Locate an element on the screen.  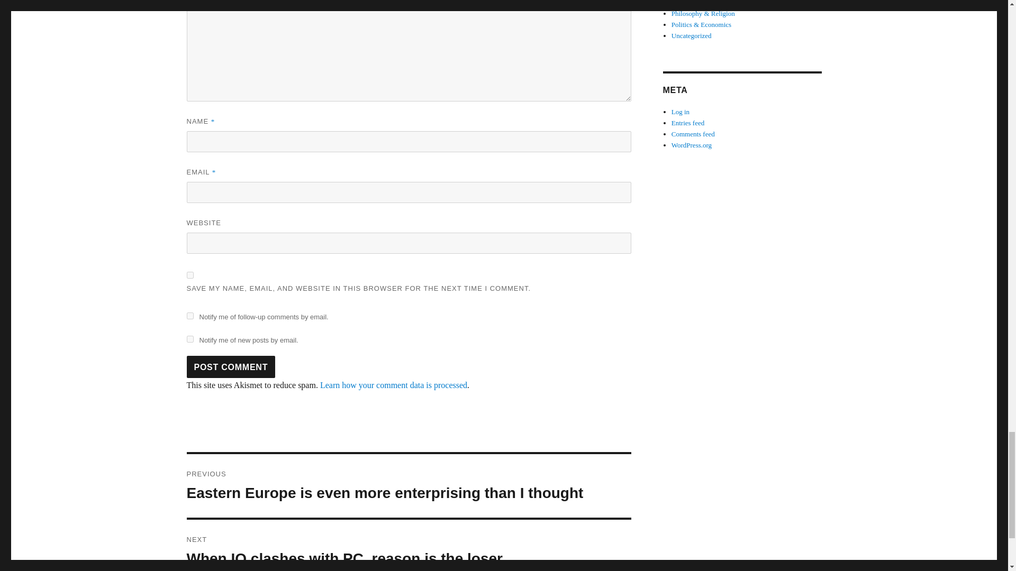
subscribe is located at coordinates (189, 315).